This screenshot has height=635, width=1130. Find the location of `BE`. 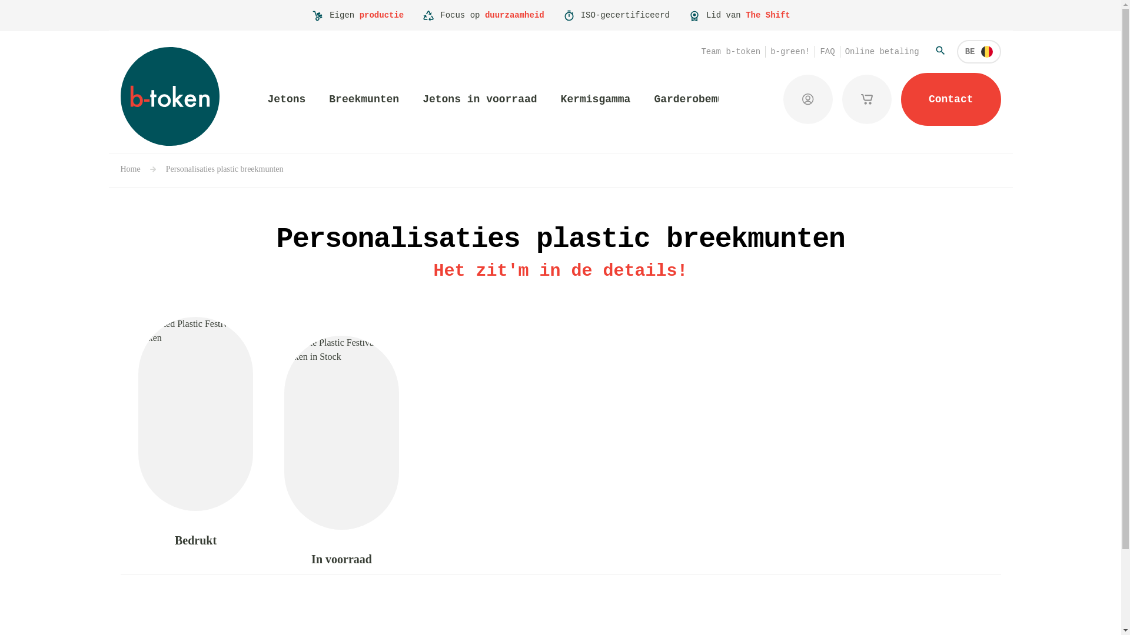

BE is located at coordinates (979, 52).